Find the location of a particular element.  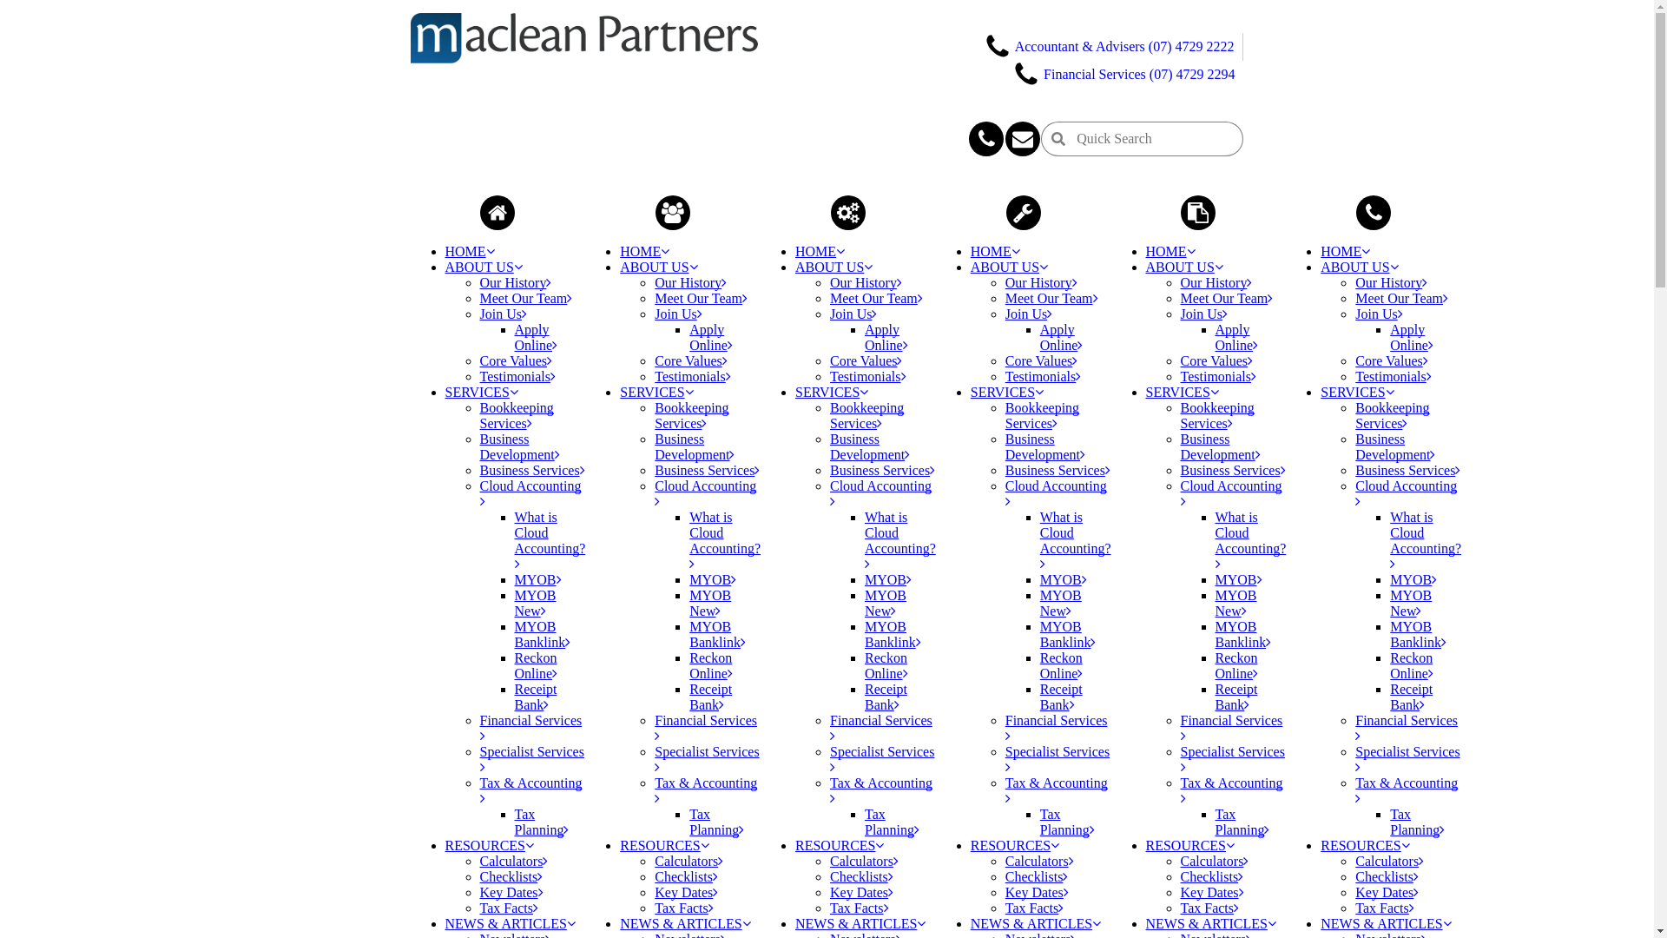

Checklists is located at coordinates (1212, 876).